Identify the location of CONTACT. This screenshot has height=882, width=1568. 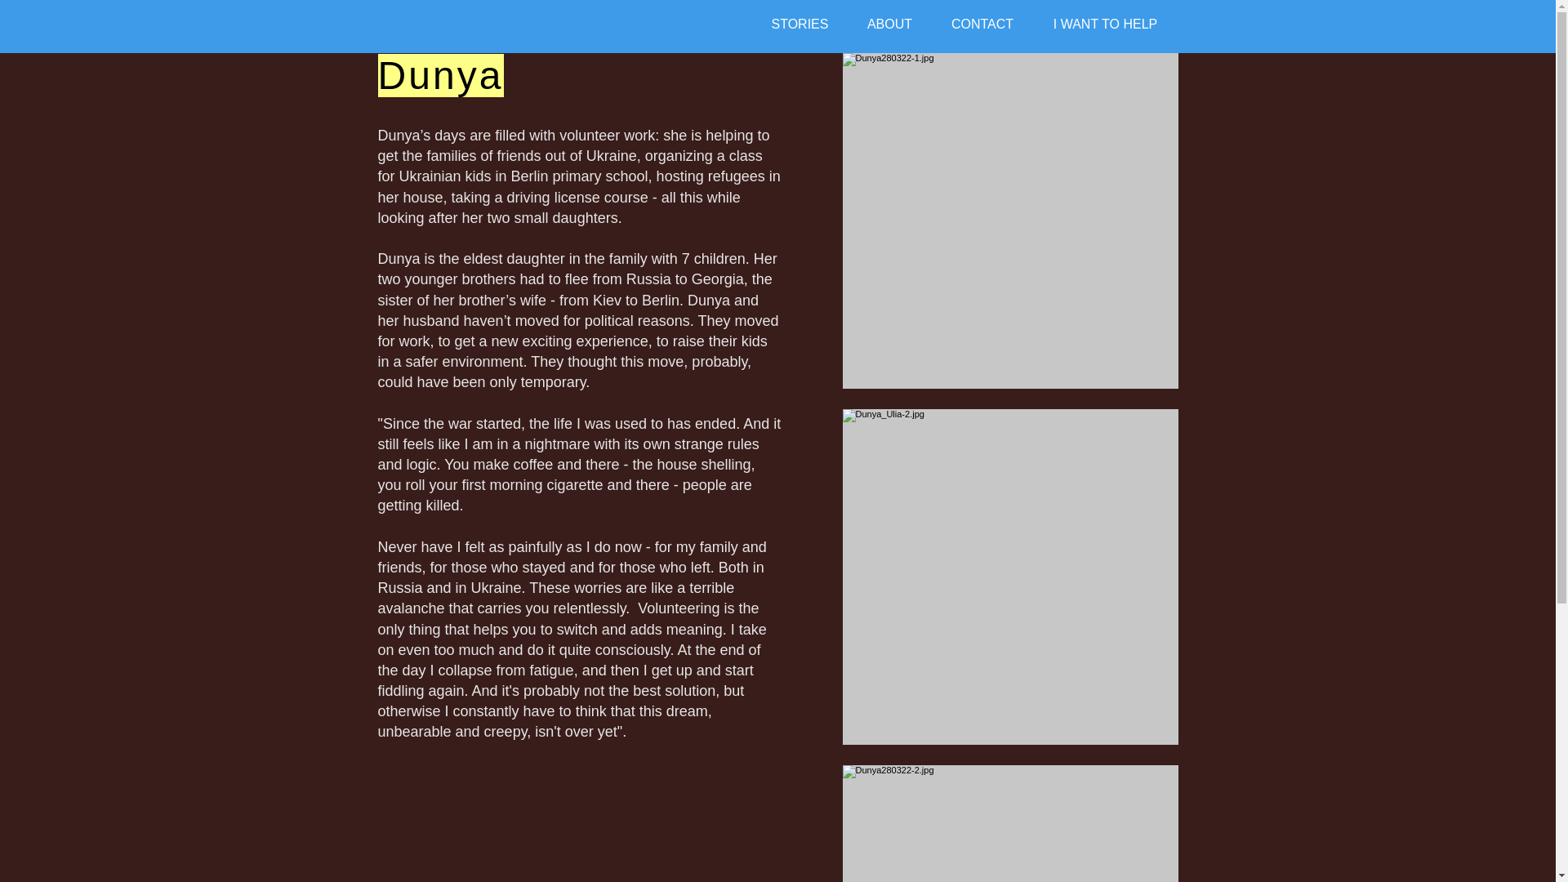
(983, 24).